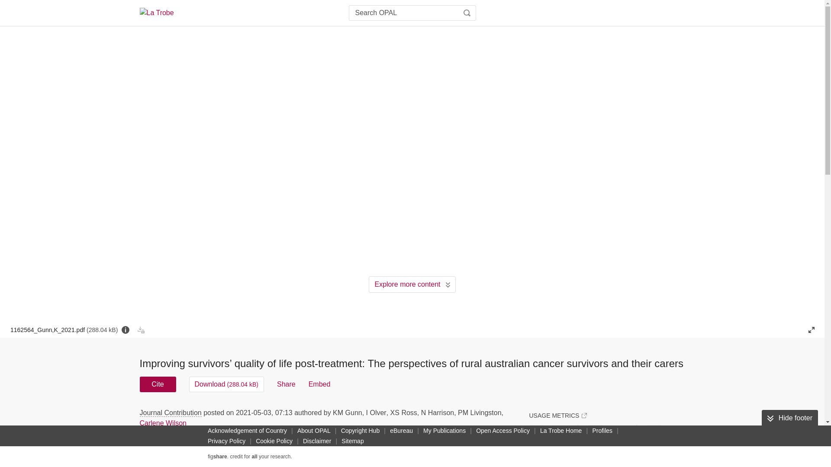  I want to click on USAGE METRICS, so click(557, 415).